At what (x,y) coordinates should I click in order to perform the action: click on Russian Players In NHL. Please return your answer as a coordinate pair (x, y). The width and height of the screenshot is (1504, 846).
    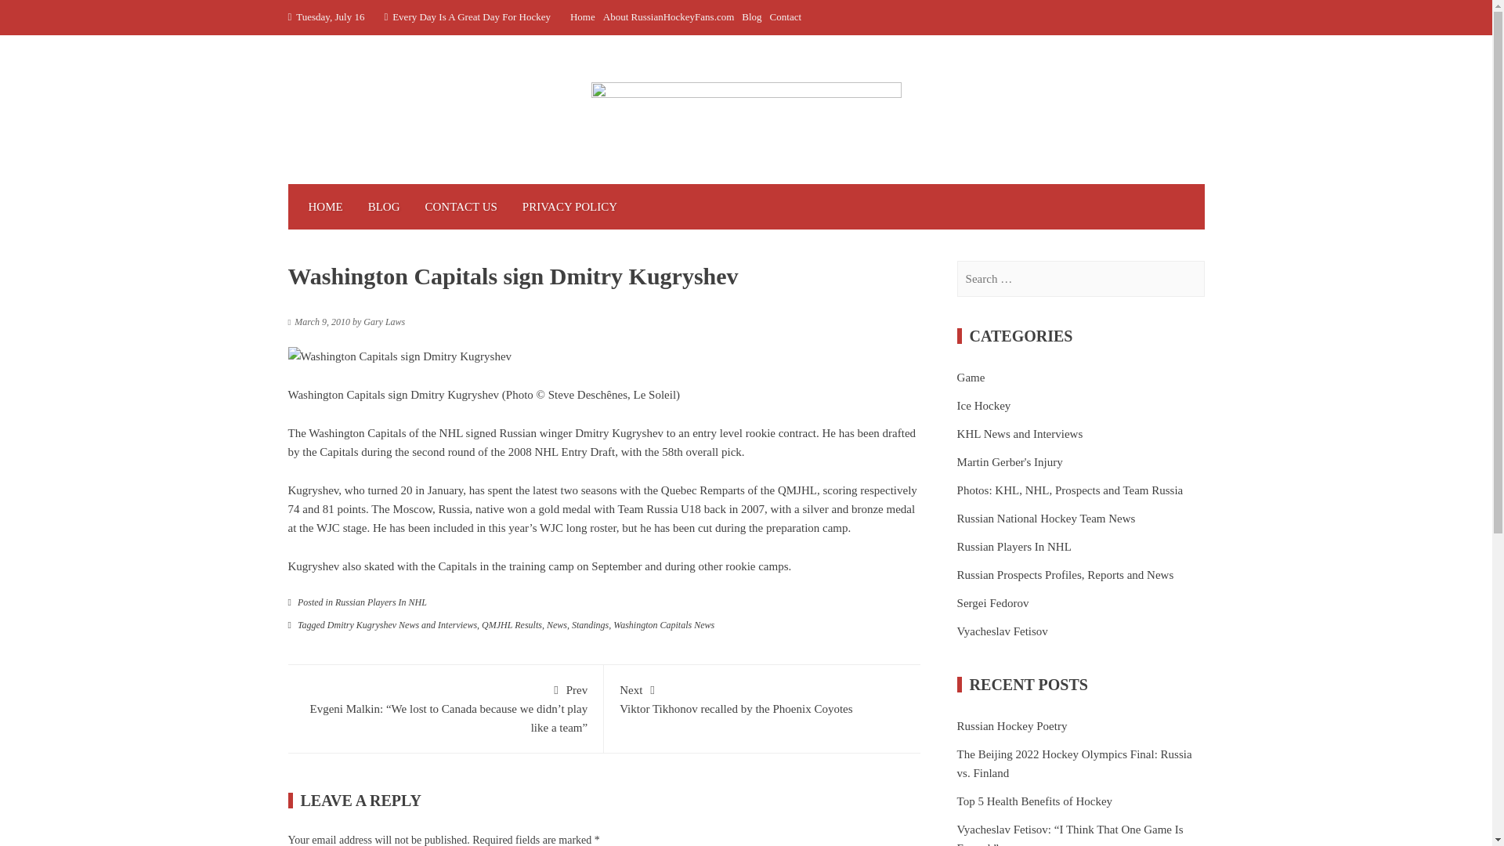
    Looking at the image, I should click on (1014, 546).